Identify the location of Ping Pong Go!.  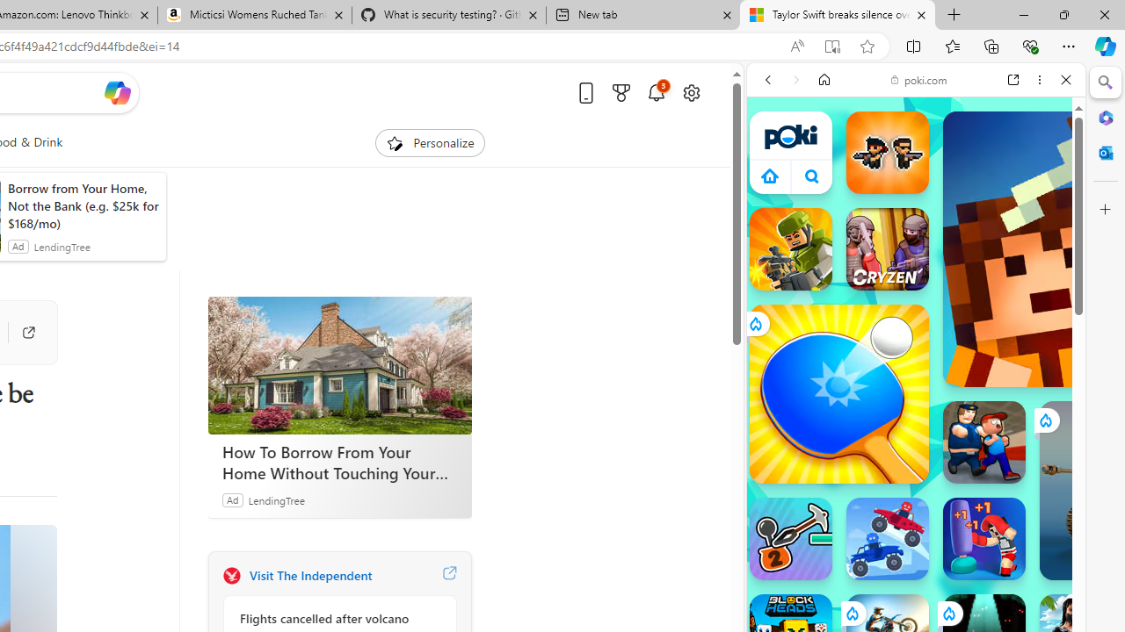
(838, 393).